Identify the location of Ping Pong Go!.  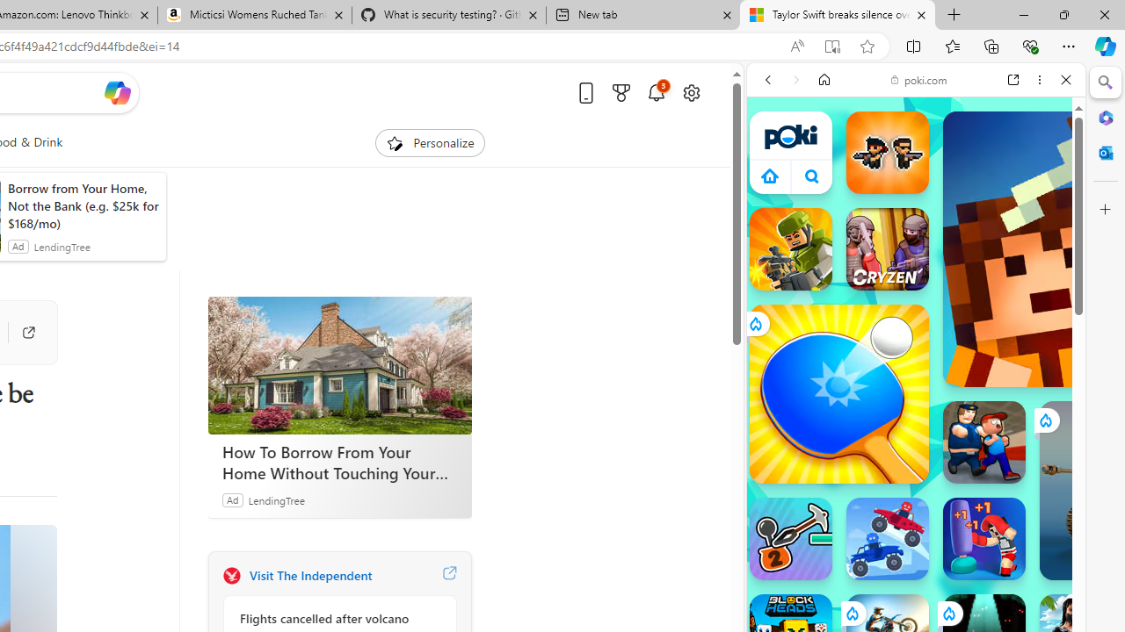
(838, 393).